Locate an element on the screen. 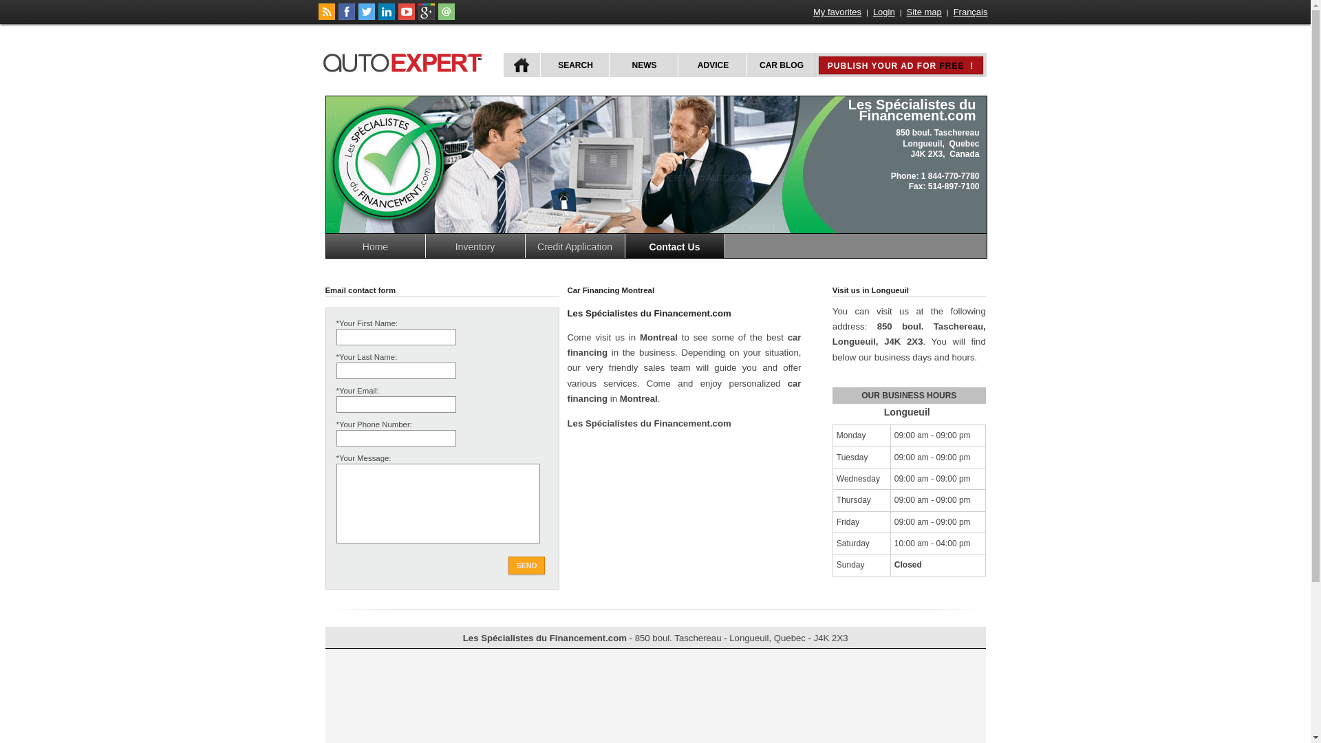  ADVICE is located at coordinates (711, 65).